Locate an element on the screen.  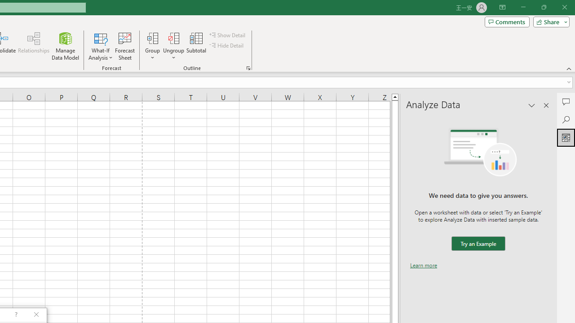
Manage Data Model is located at coordinates (66, 46).